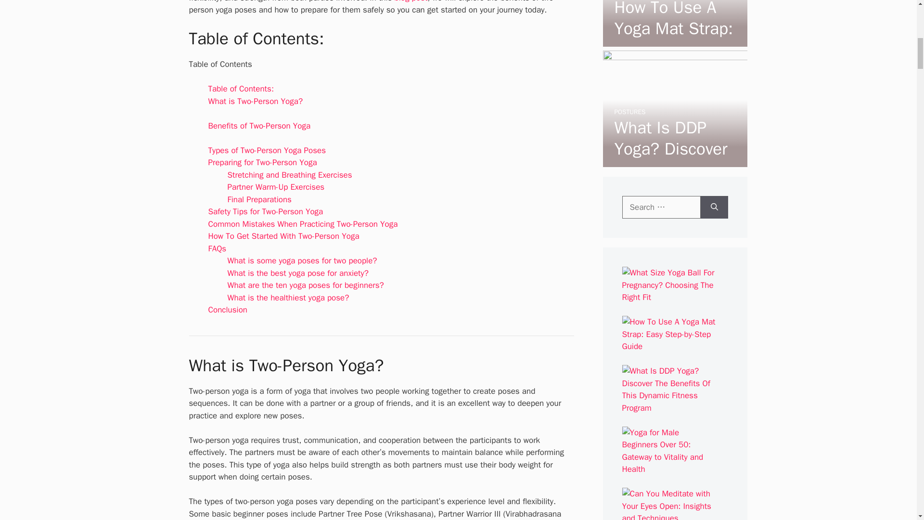  I want to click on How To Get Started With Two-Person Yoga, so click(283, 236).